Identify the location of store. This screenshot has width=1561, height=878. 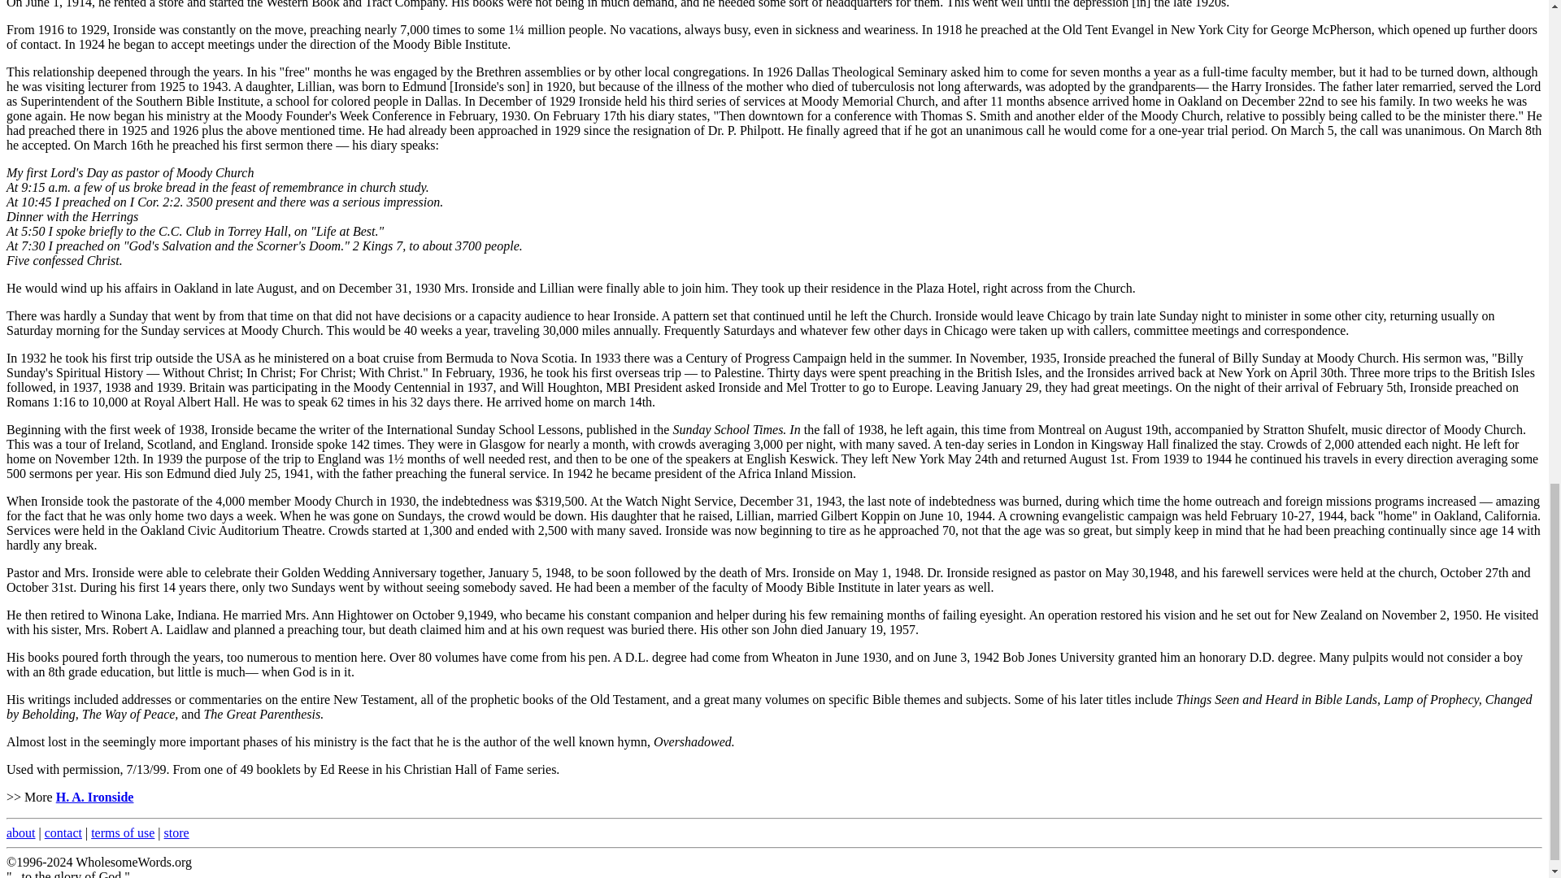
(176, 832).